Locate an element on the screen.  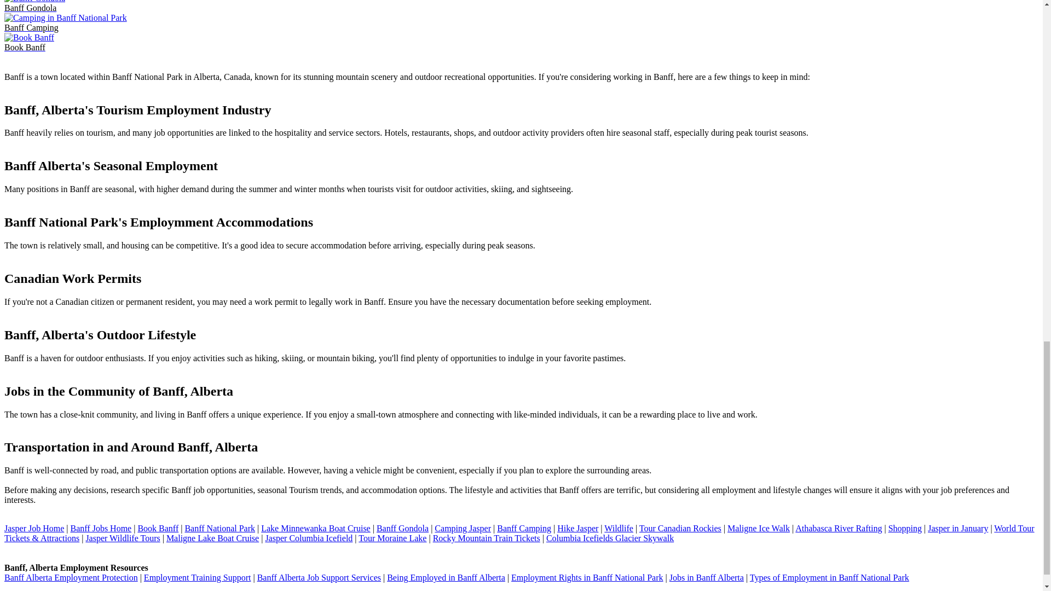
Banff National Park is located at coordinates (220, 528).